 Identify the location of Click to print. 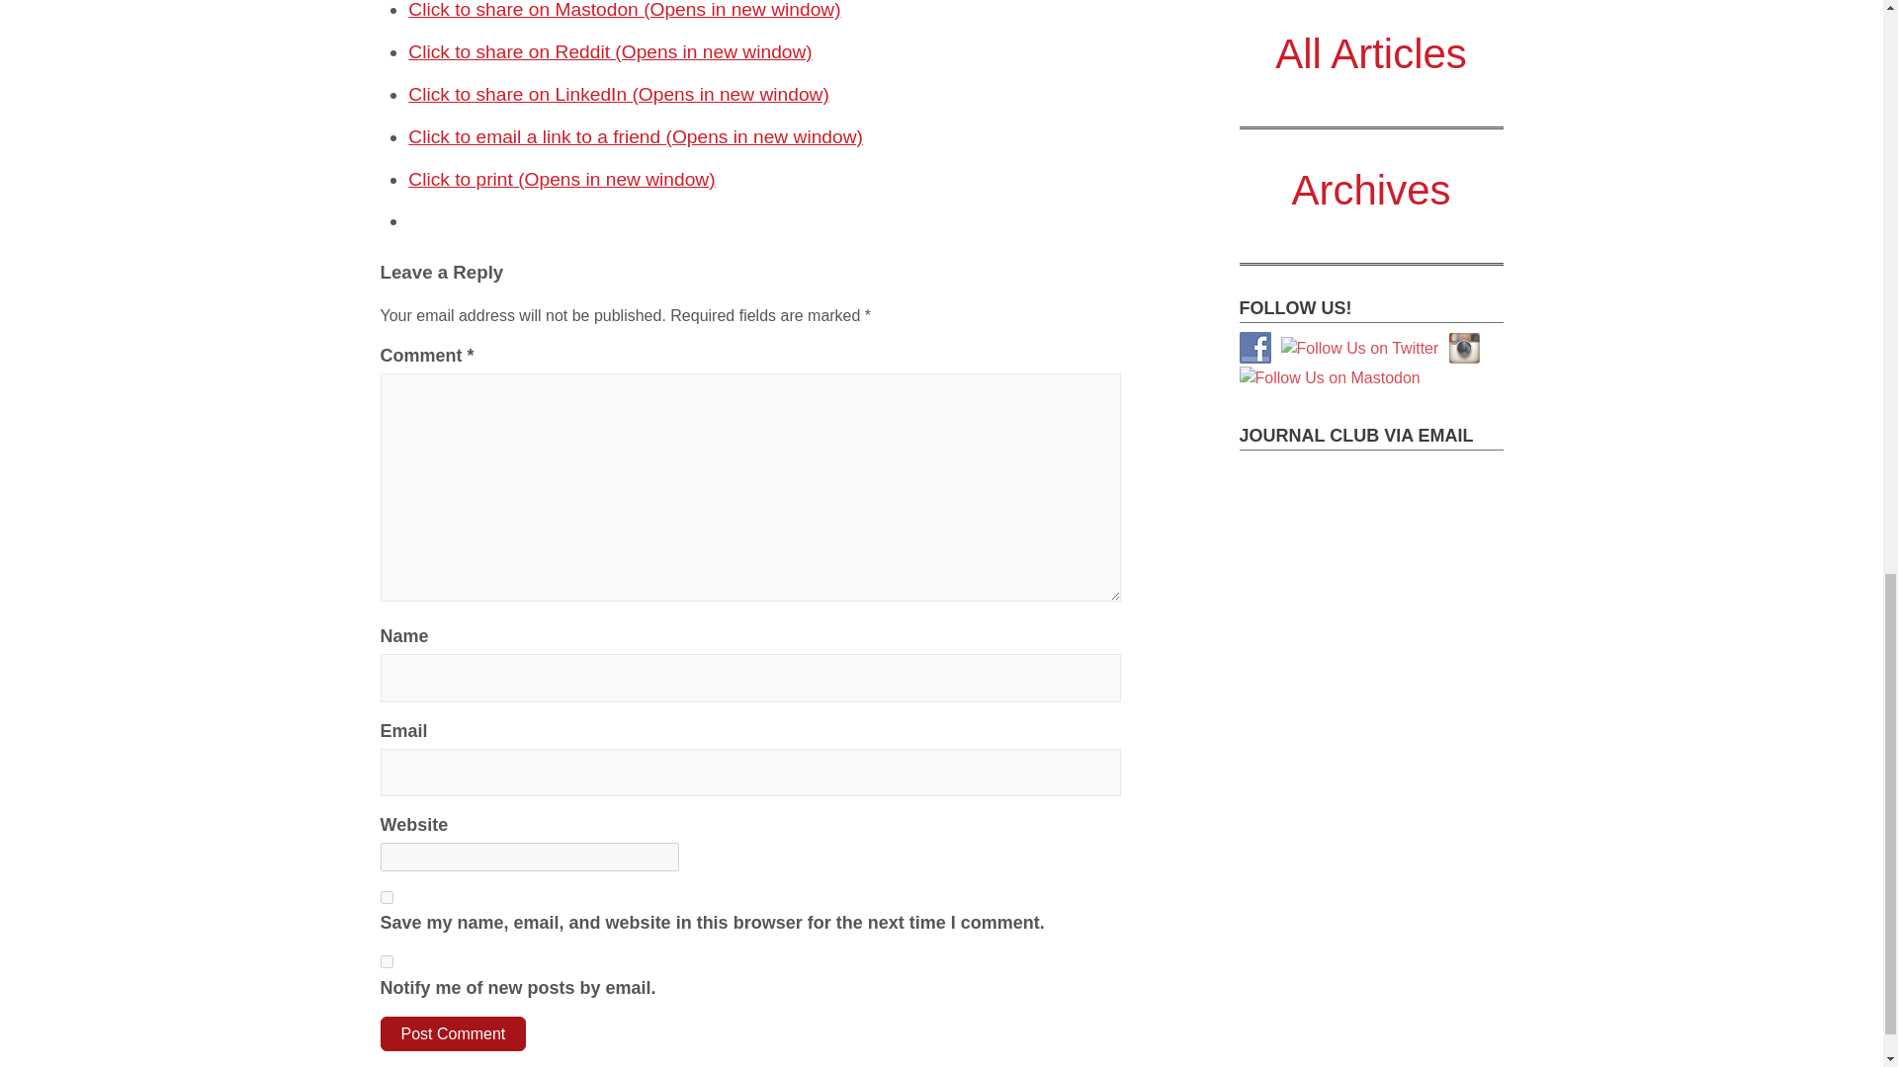
(561, 179).